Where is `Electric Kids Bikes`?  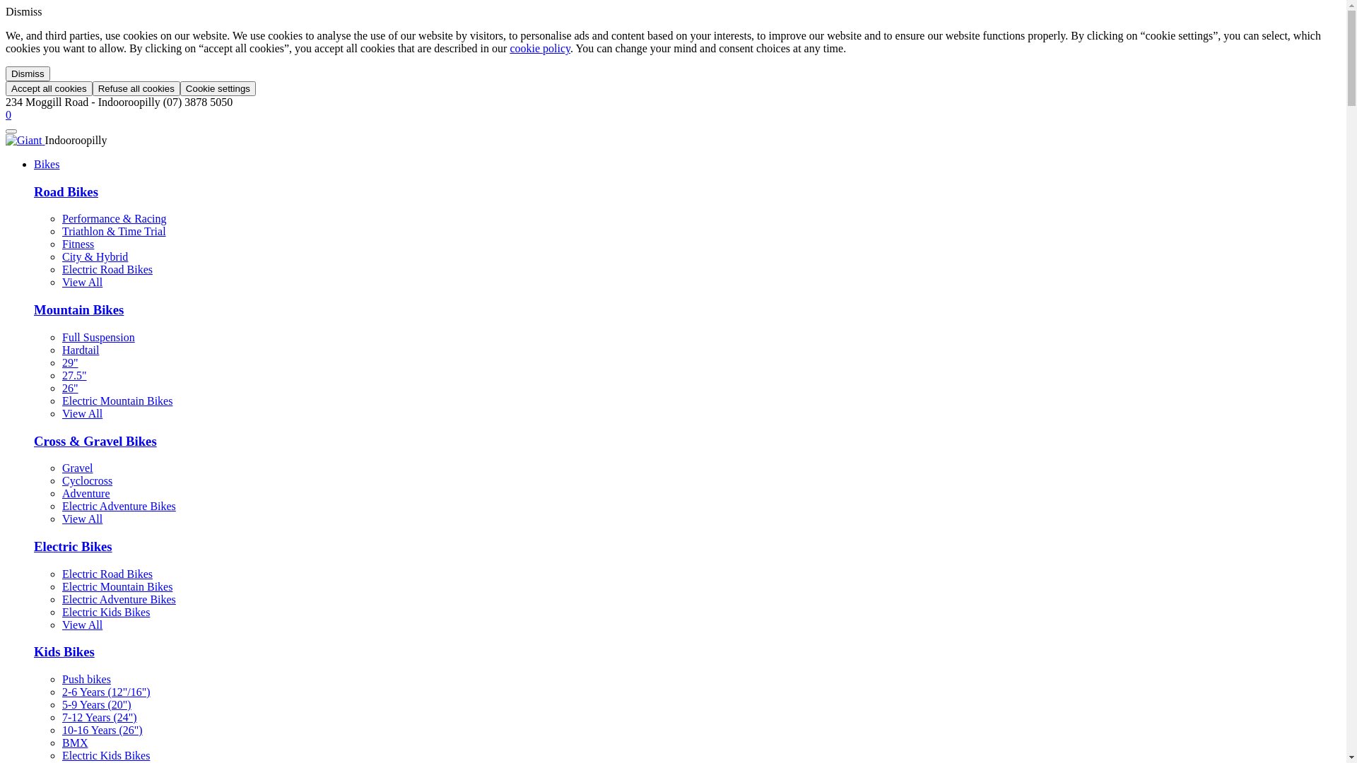 Electric Kids Bikes is located at coordinates (106, 756).